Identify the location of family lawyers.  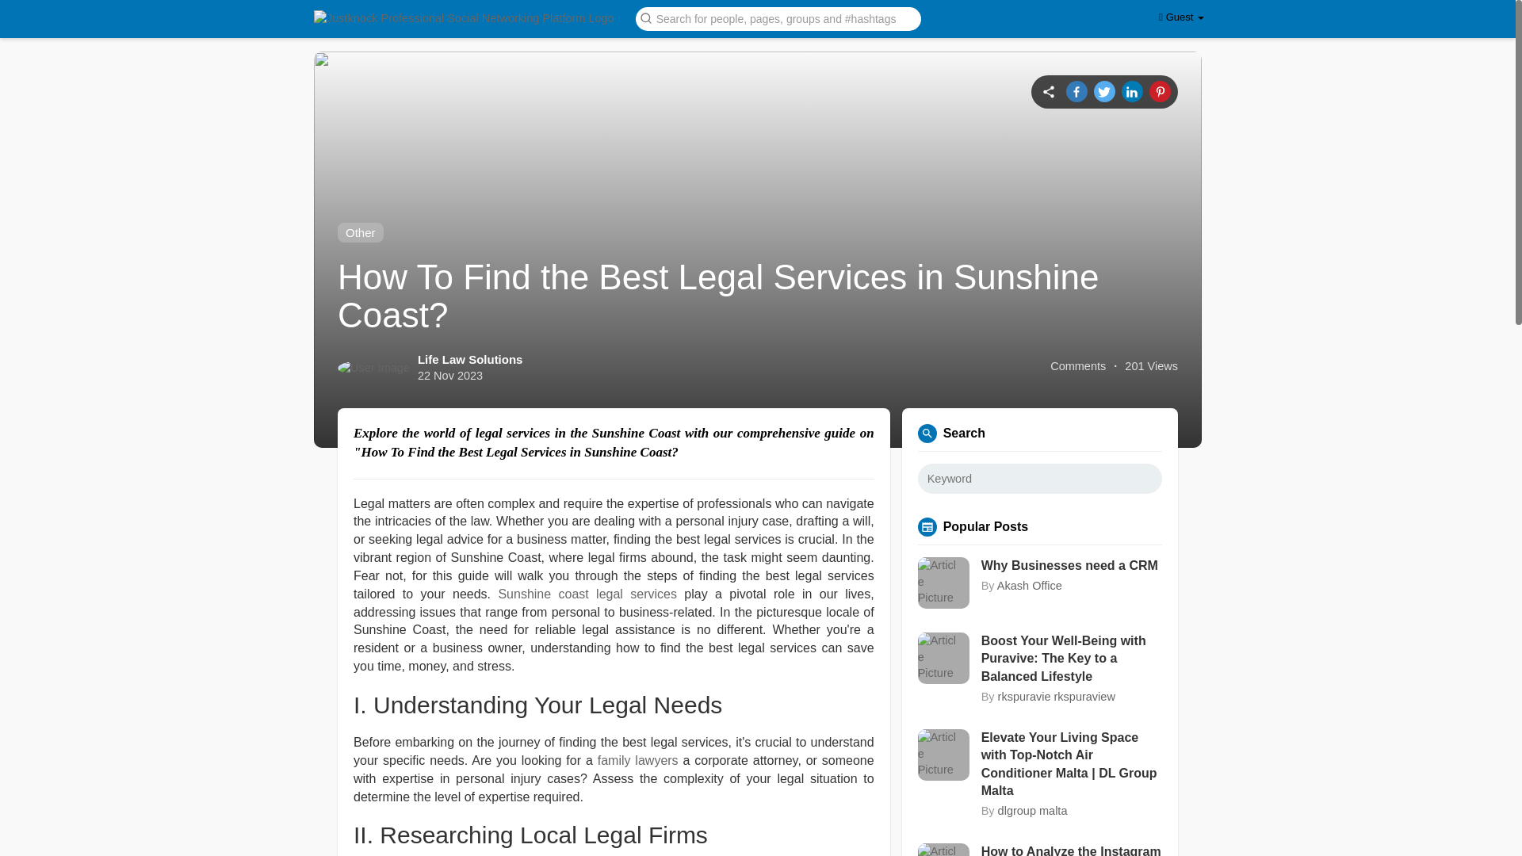
(638, 760).